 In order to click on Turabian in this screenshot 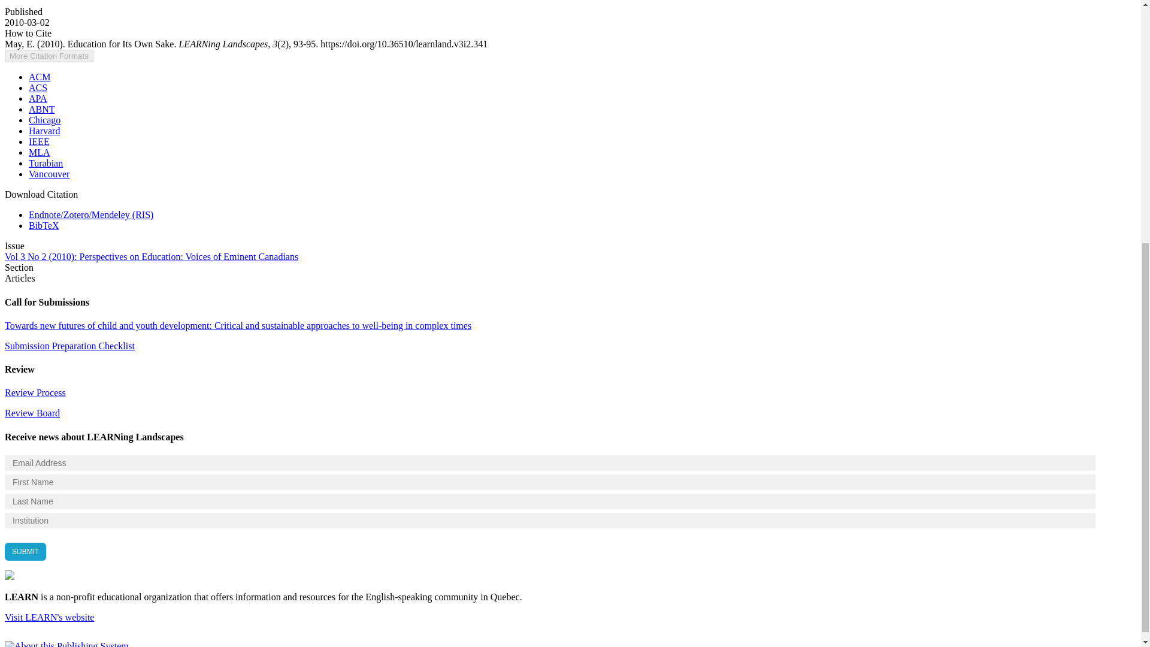, I will do `click(46, 163)`.